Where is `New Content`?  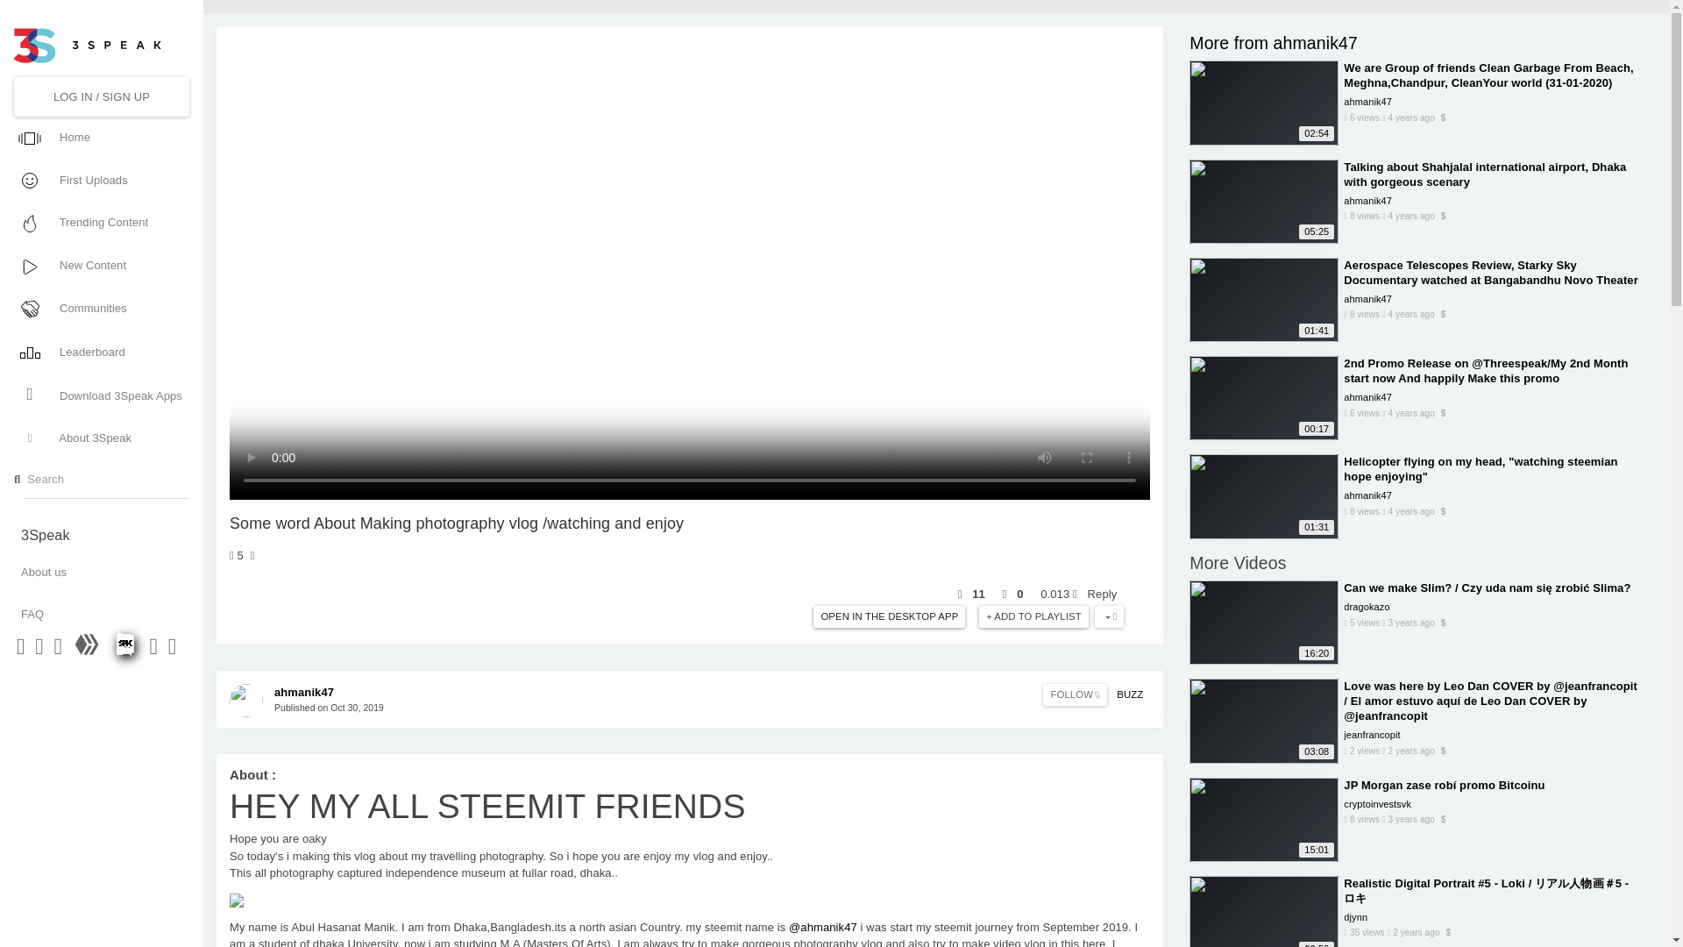 New Content is located at coordinates (99, 265).